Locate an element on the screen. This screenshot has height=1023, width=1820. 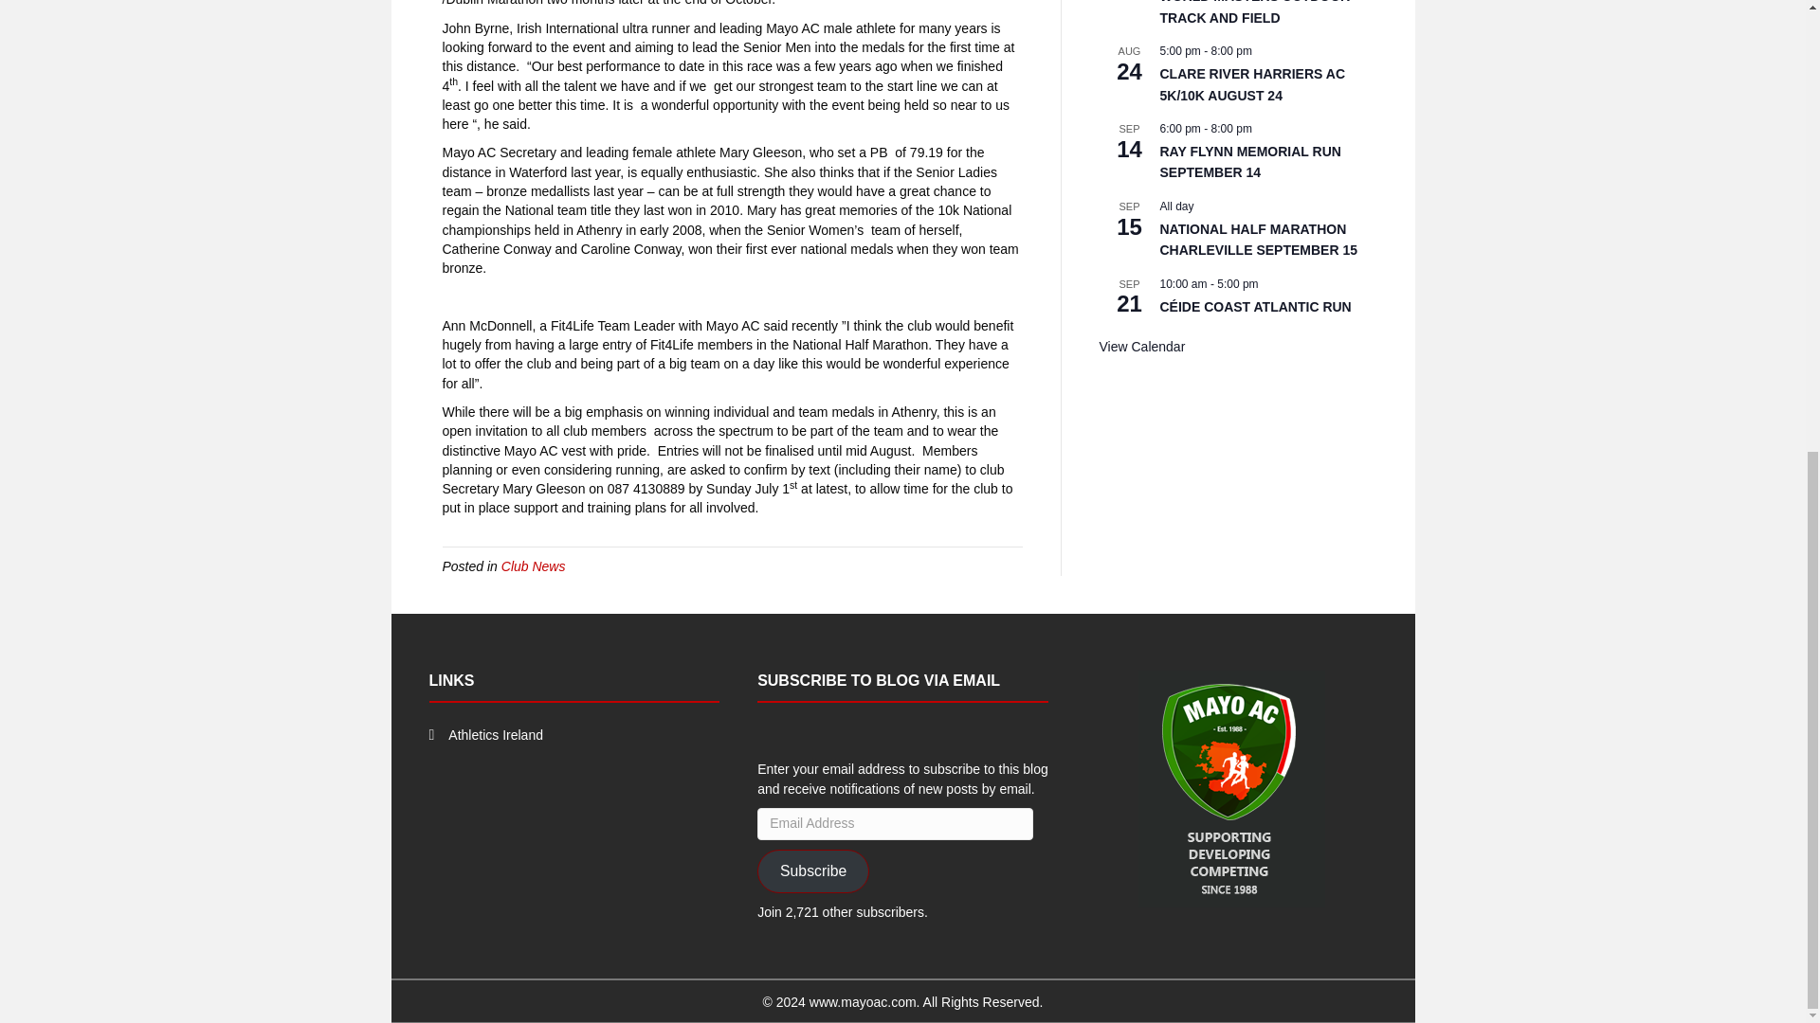
View Calendar is located at coordinates (1142, 347).